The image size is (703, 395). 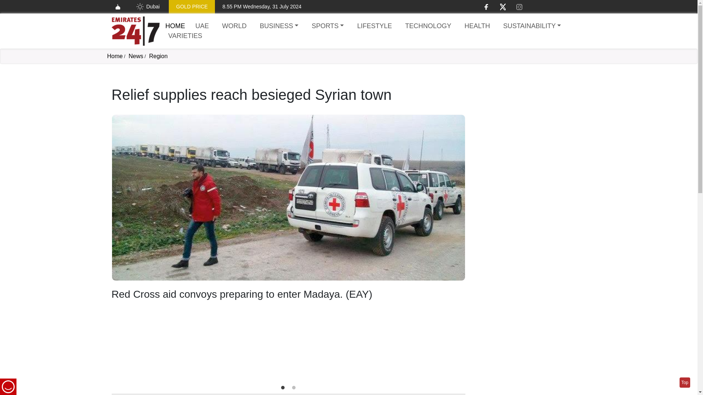 I want to click on VARIETIES, so click(x=185, y=36).